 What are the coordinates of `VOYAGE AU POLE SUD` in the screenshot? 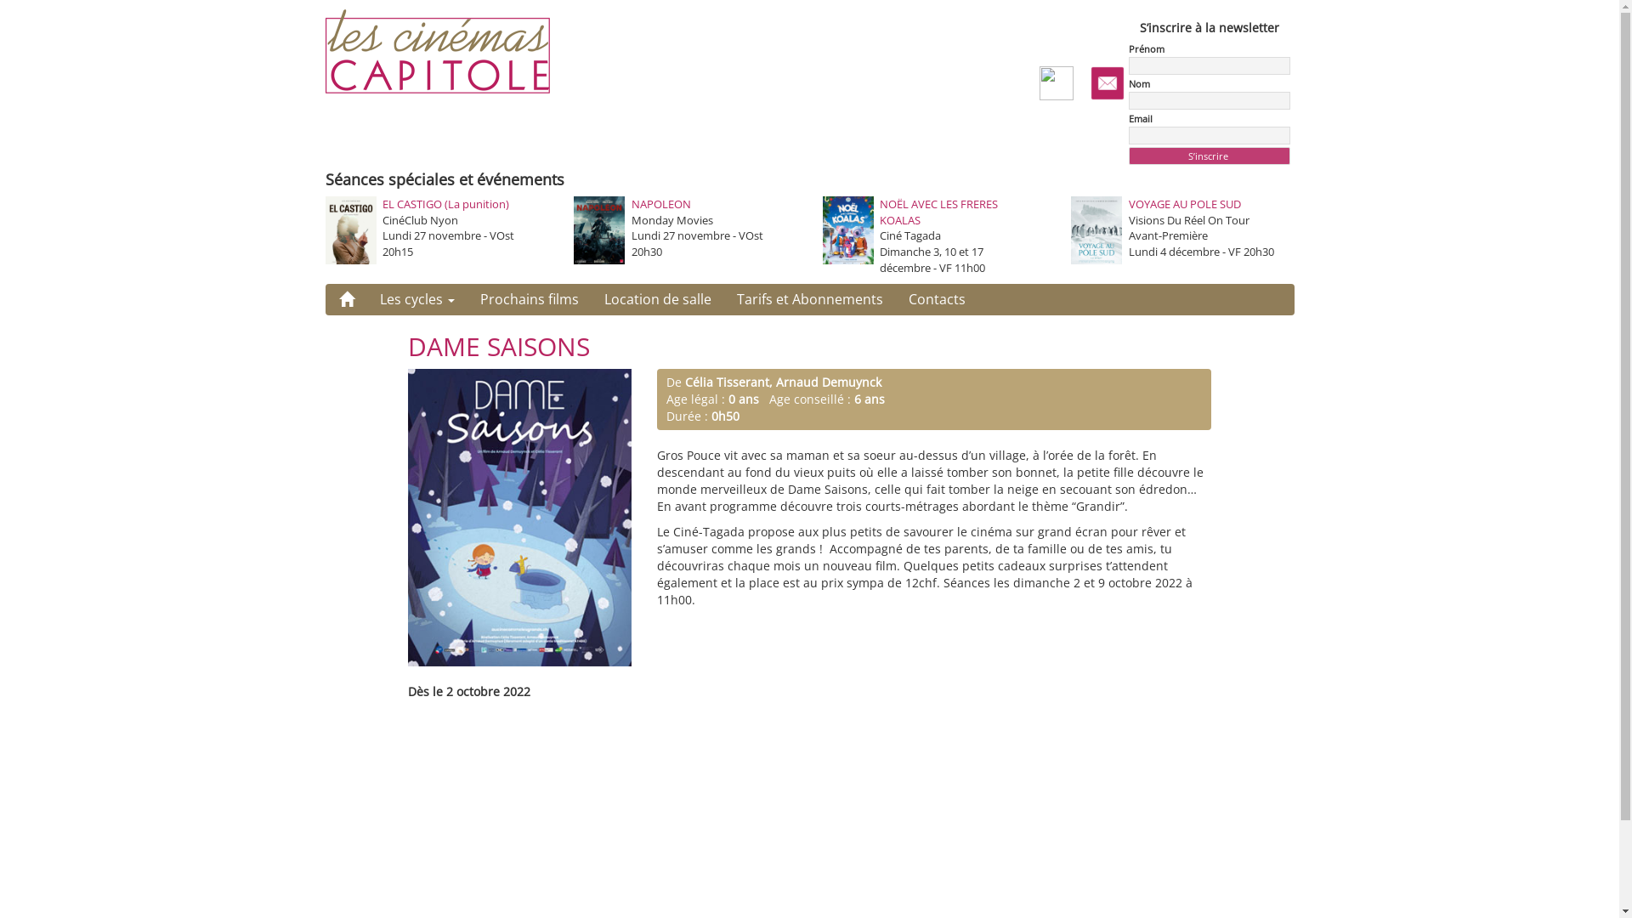 It's located at (1185, 204).